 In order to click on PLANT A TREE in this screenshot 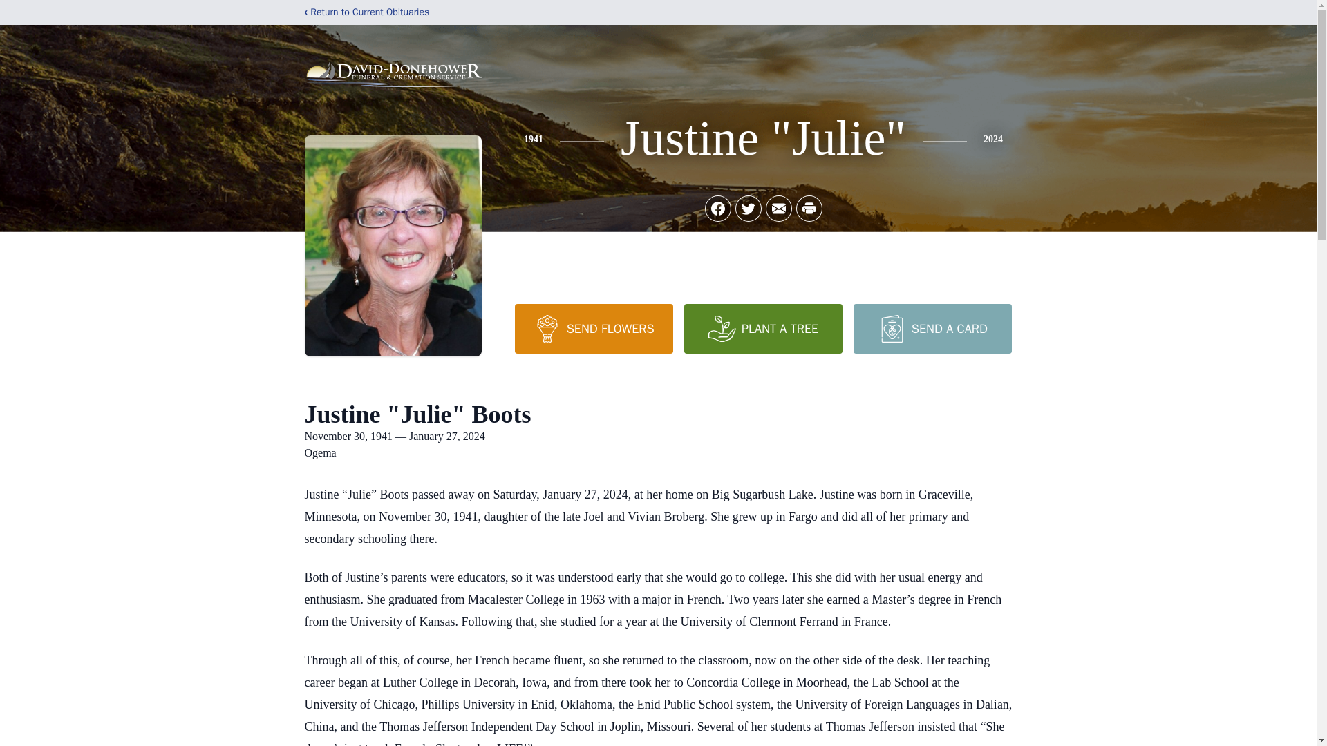, I will do `click(763, 328)`.